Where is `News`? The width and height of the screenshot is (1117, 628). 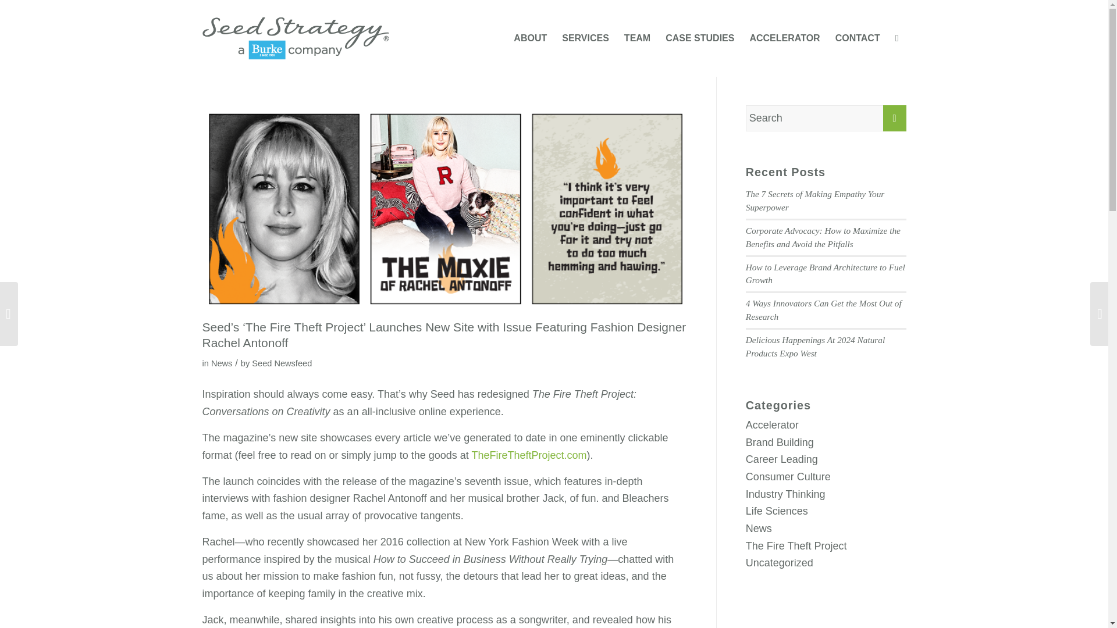 News is located at coordinates (759, 528).